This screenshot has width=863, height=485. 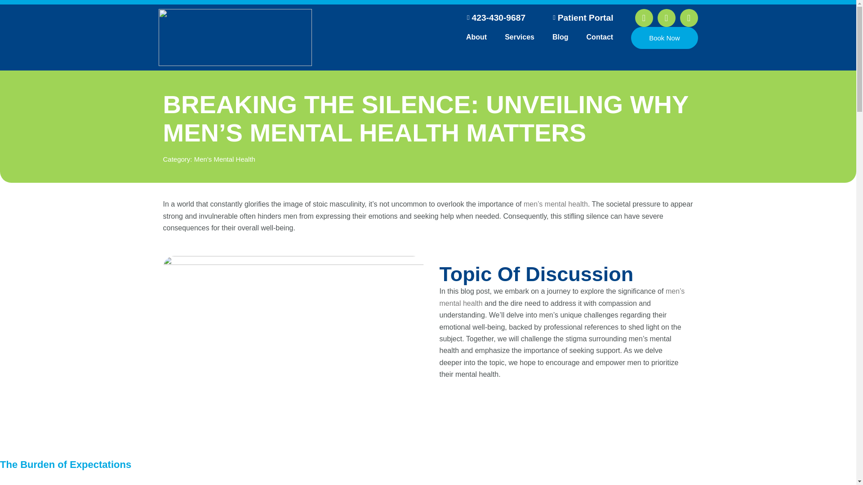 What do you see at coordinates (664, 38) in the screenshot?
I see `Book Now` at bounding box center [664, 38].